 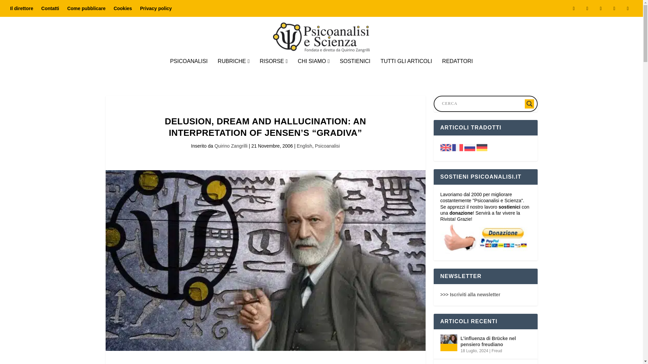 What do you see at coordinates (50, 8) in the screenshot?
I see `Contatti` at bounding box center [50, 8].